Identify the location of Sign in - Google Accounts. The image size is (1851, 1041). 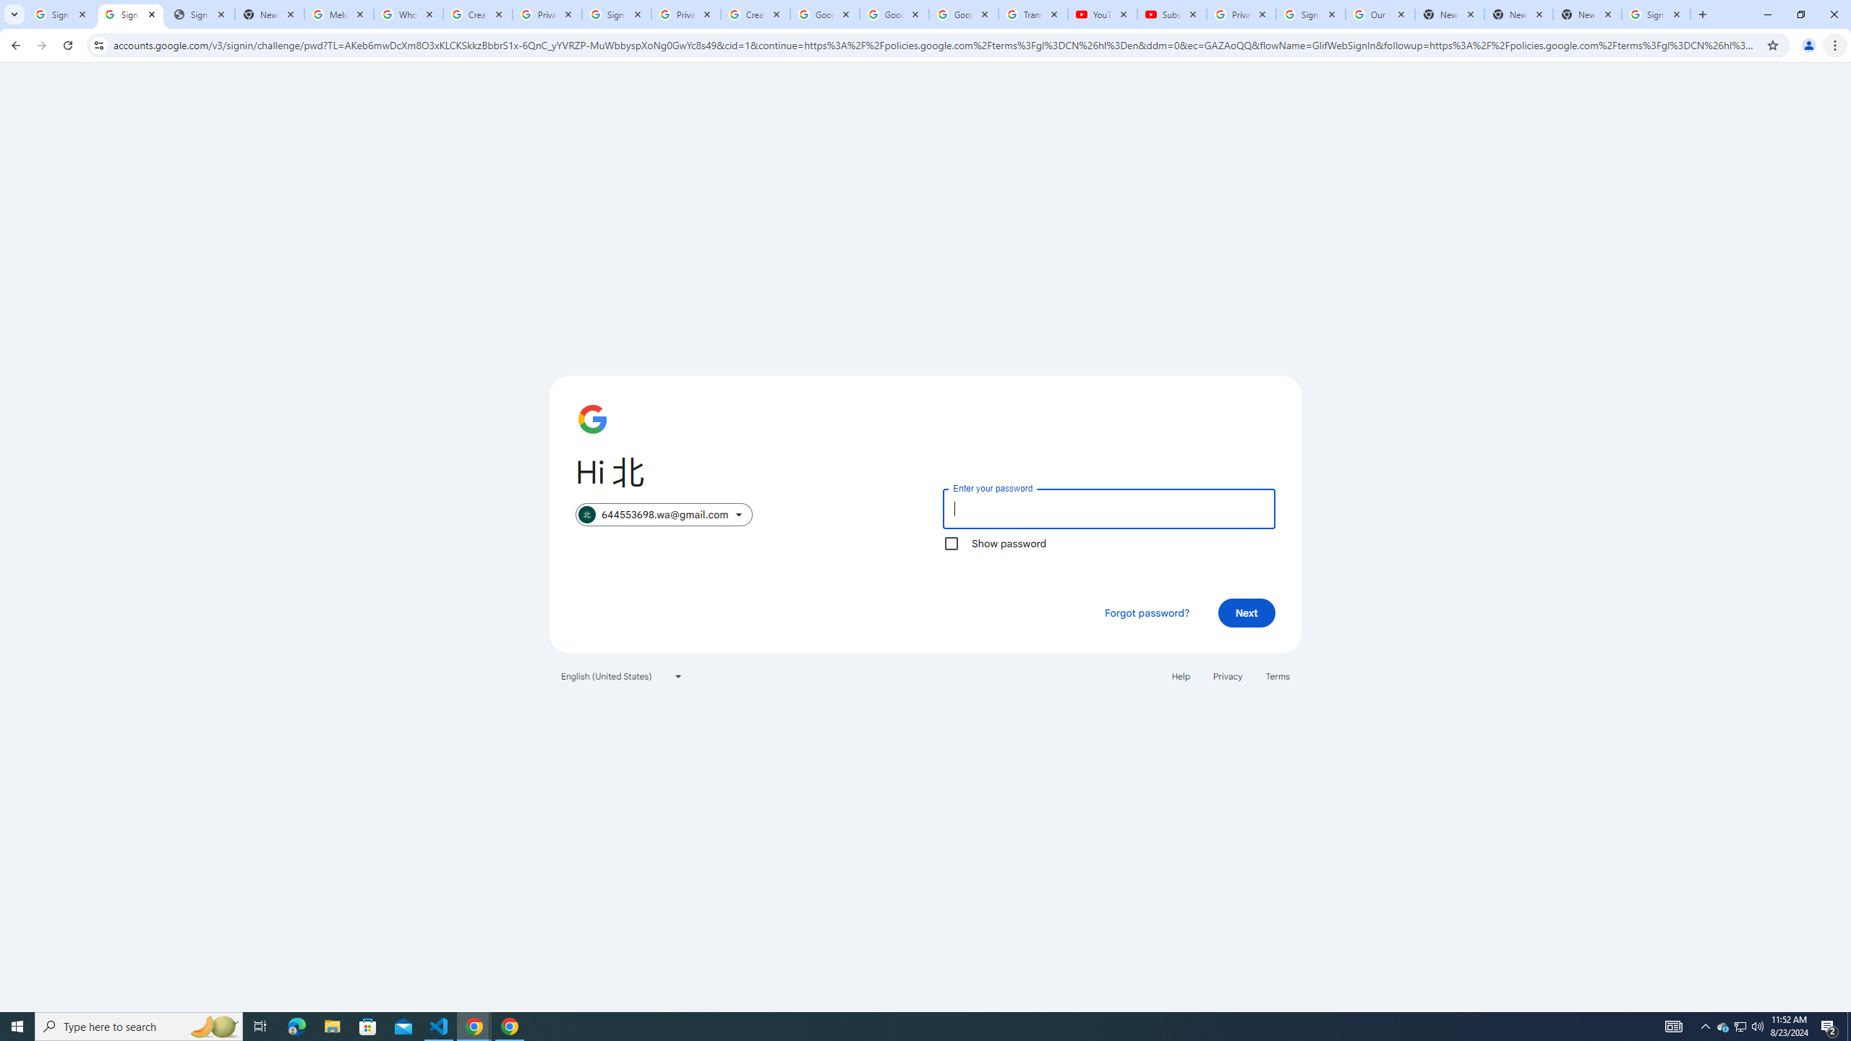
(1656, 14).